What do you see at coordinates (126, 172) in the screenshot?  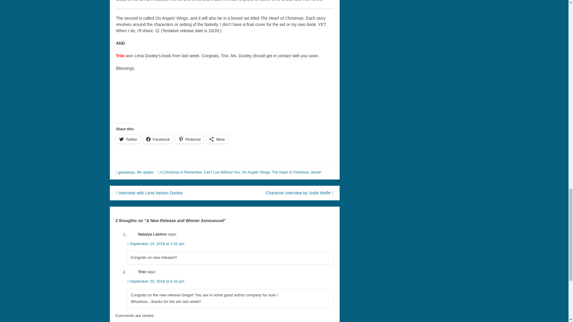 I see `giveaways` at bounding box center [126, 172].